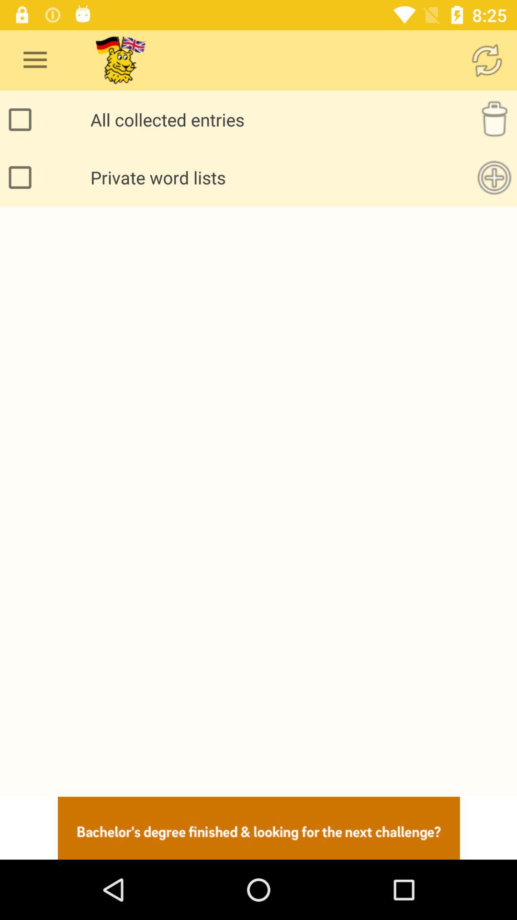 Image resolution: width=517 pixels, height=920 pixels. Describe the element at coordinates (22, 177) in the screenshot. I see `select this option` at that location.